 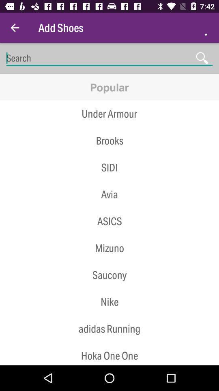 I want to click on turn off icon below the sidi icon, so click(x=109, y=194).